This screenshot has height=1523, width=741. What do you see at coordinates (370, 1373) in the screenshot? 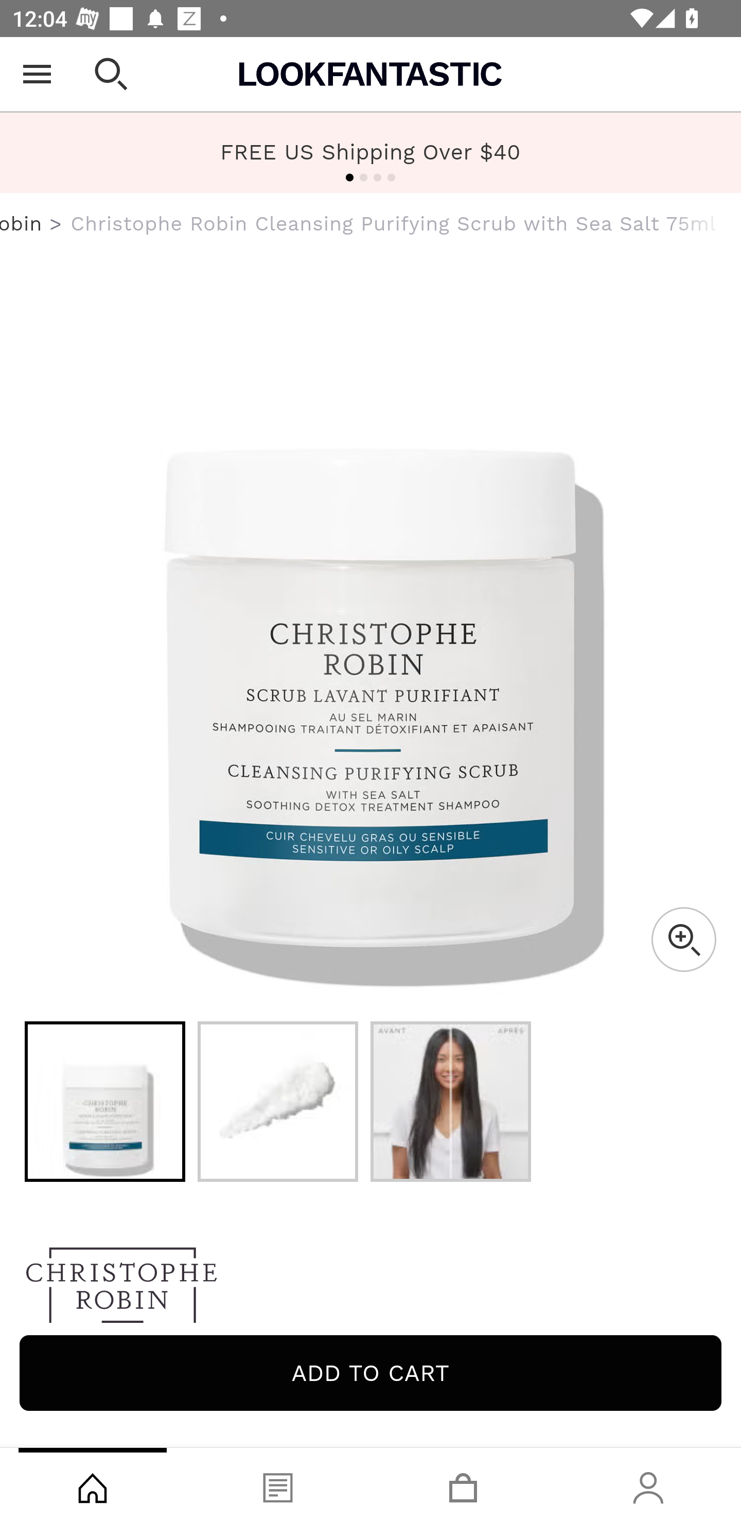
I see `Add to cart` at bounding box center [370, 1373].